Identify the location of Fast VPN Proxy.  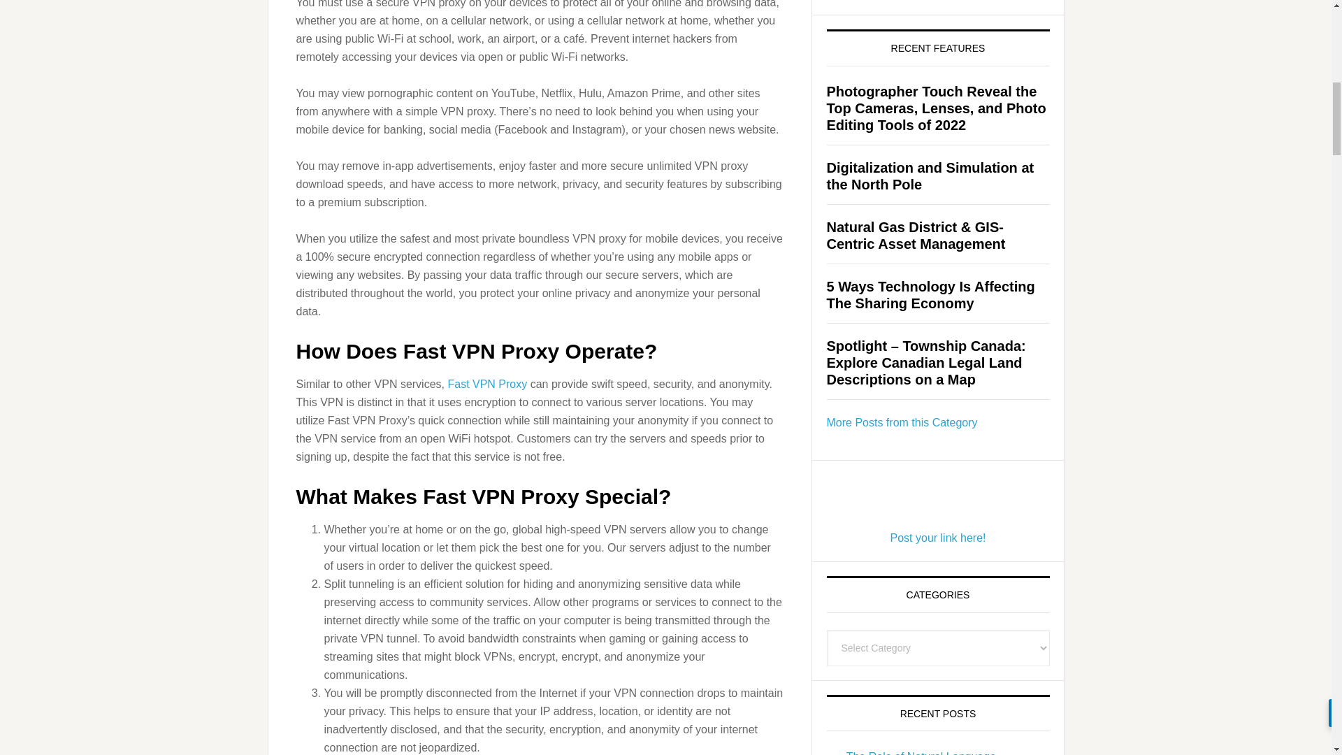
(486, 383).